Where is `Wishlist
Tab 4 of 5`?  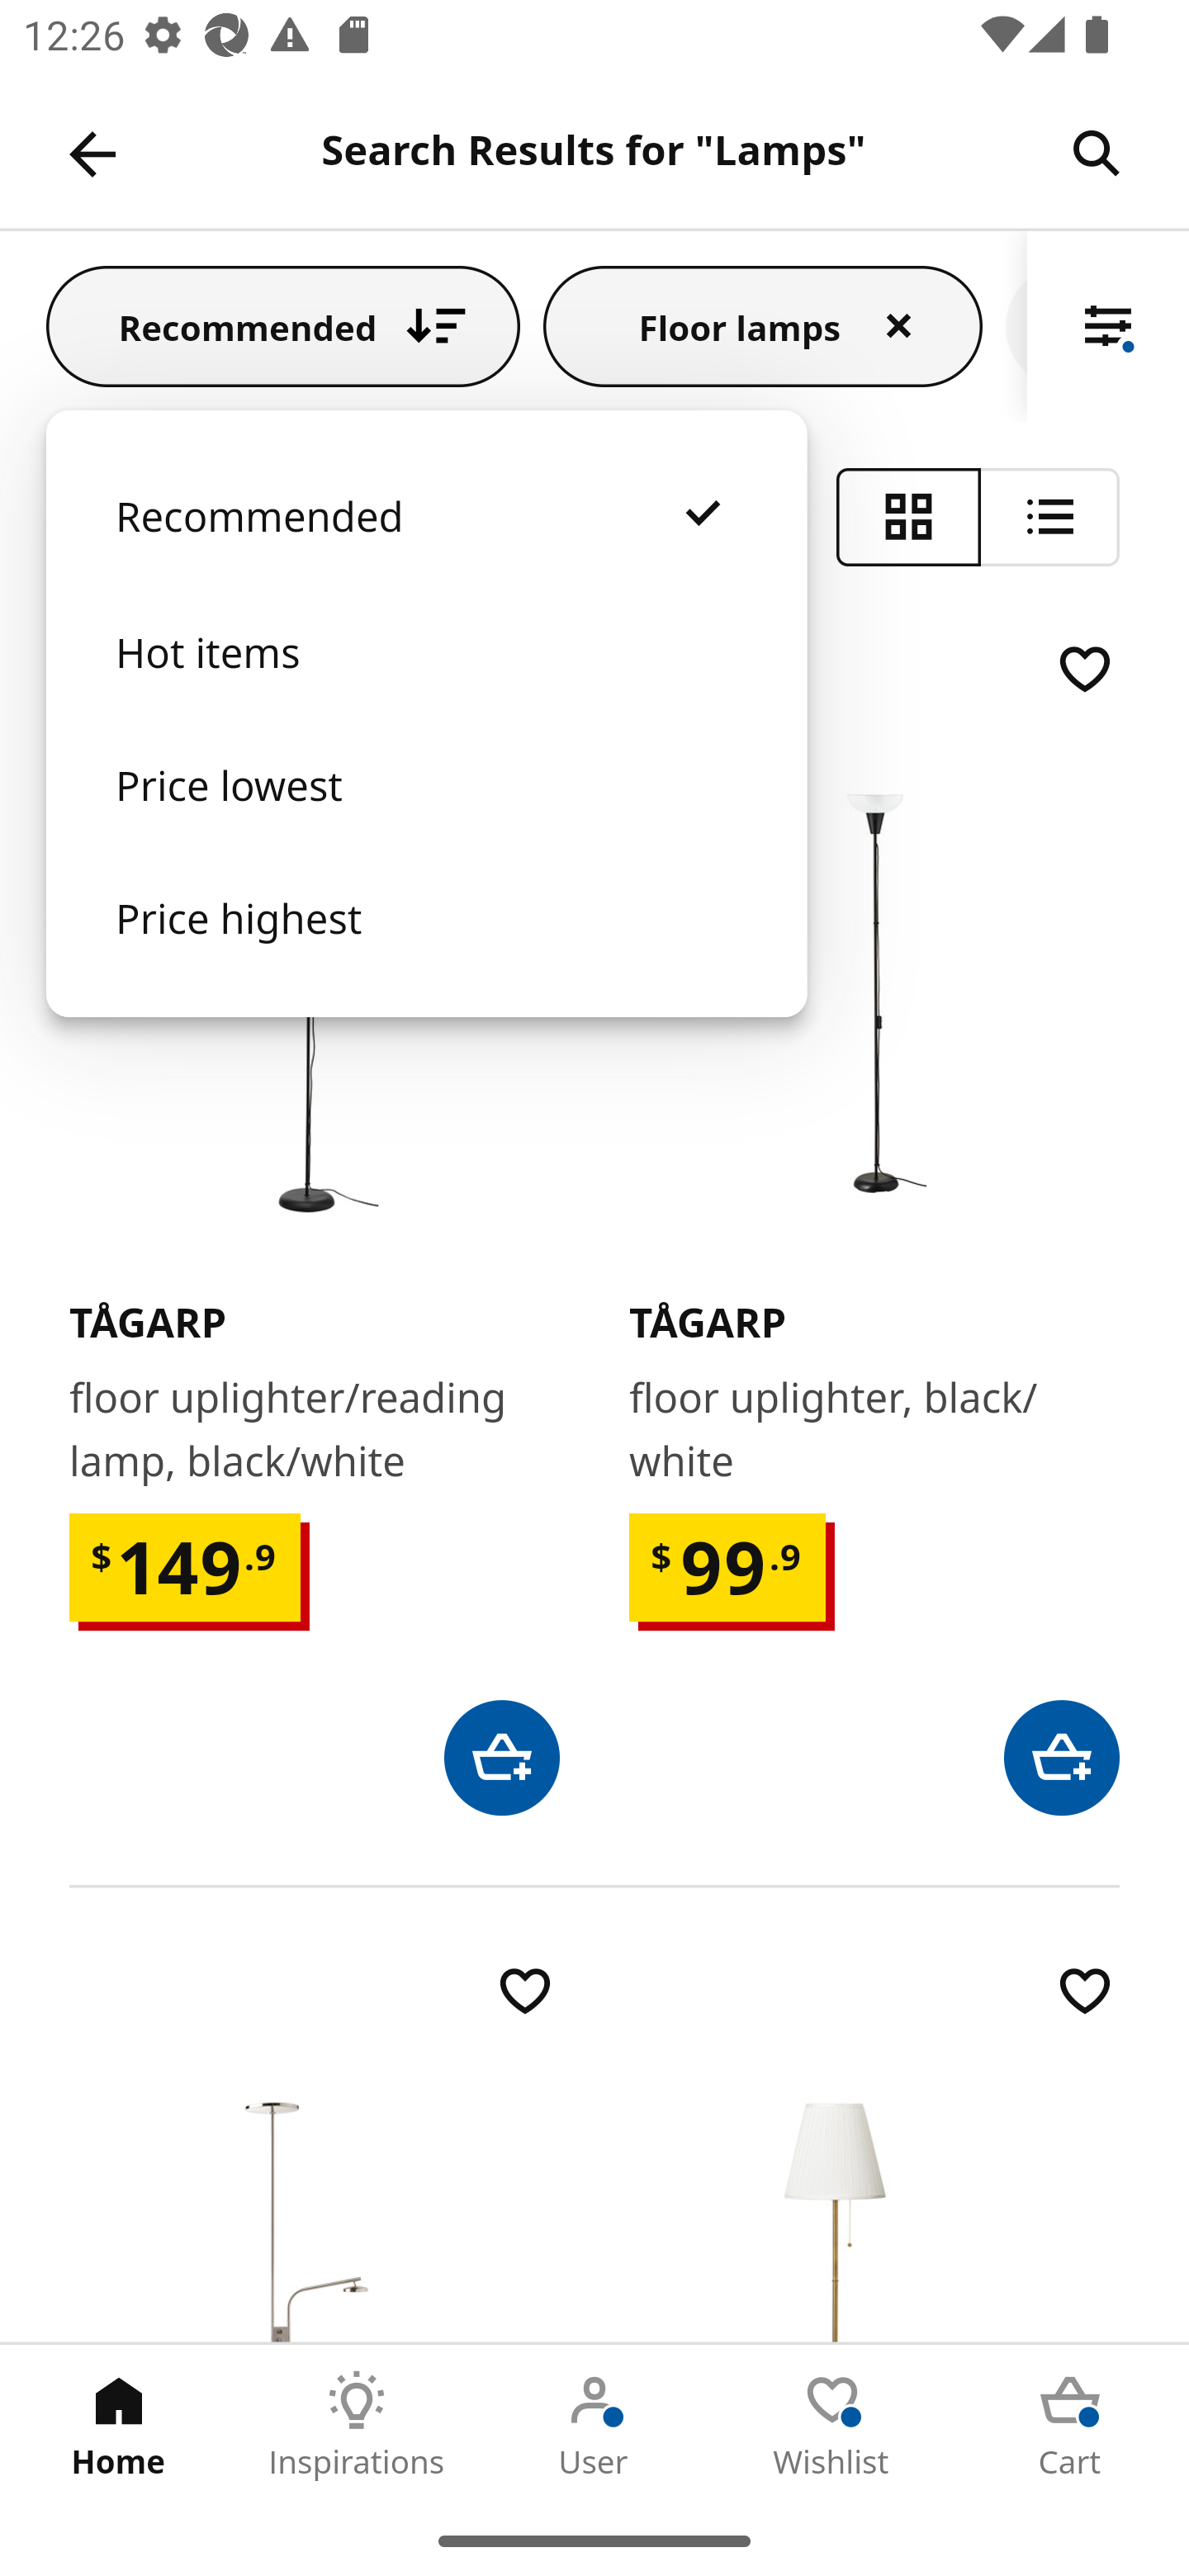 Wishlist
Tab 4 of 5 is located at coordinates (832, 2425).